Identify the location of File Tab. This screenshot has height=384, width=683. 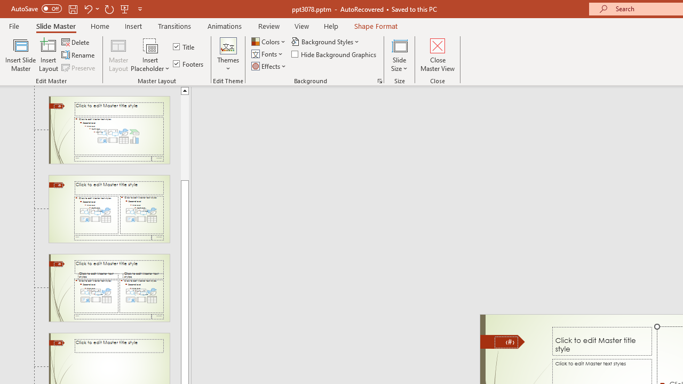
(14, 26).